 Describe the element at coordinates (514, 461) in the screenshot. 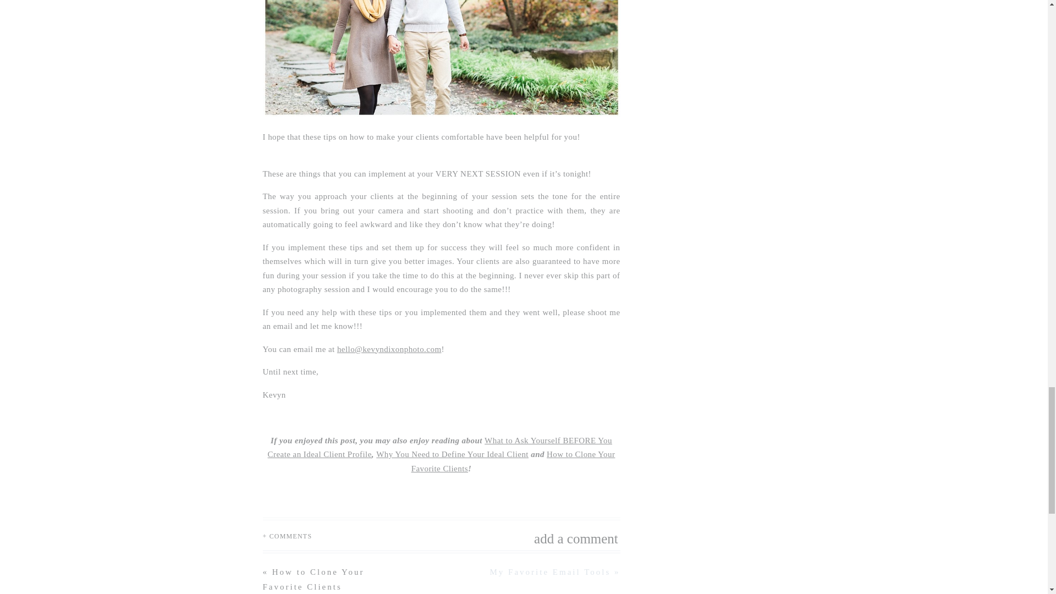

I see `How to Clone Your Favorite Clients` at that location.